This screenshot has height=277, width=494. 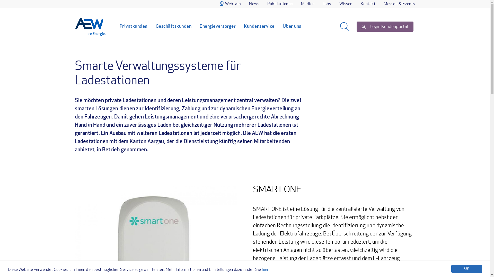 I want to click on Login Kundenportal, so click(x=385, y=27).